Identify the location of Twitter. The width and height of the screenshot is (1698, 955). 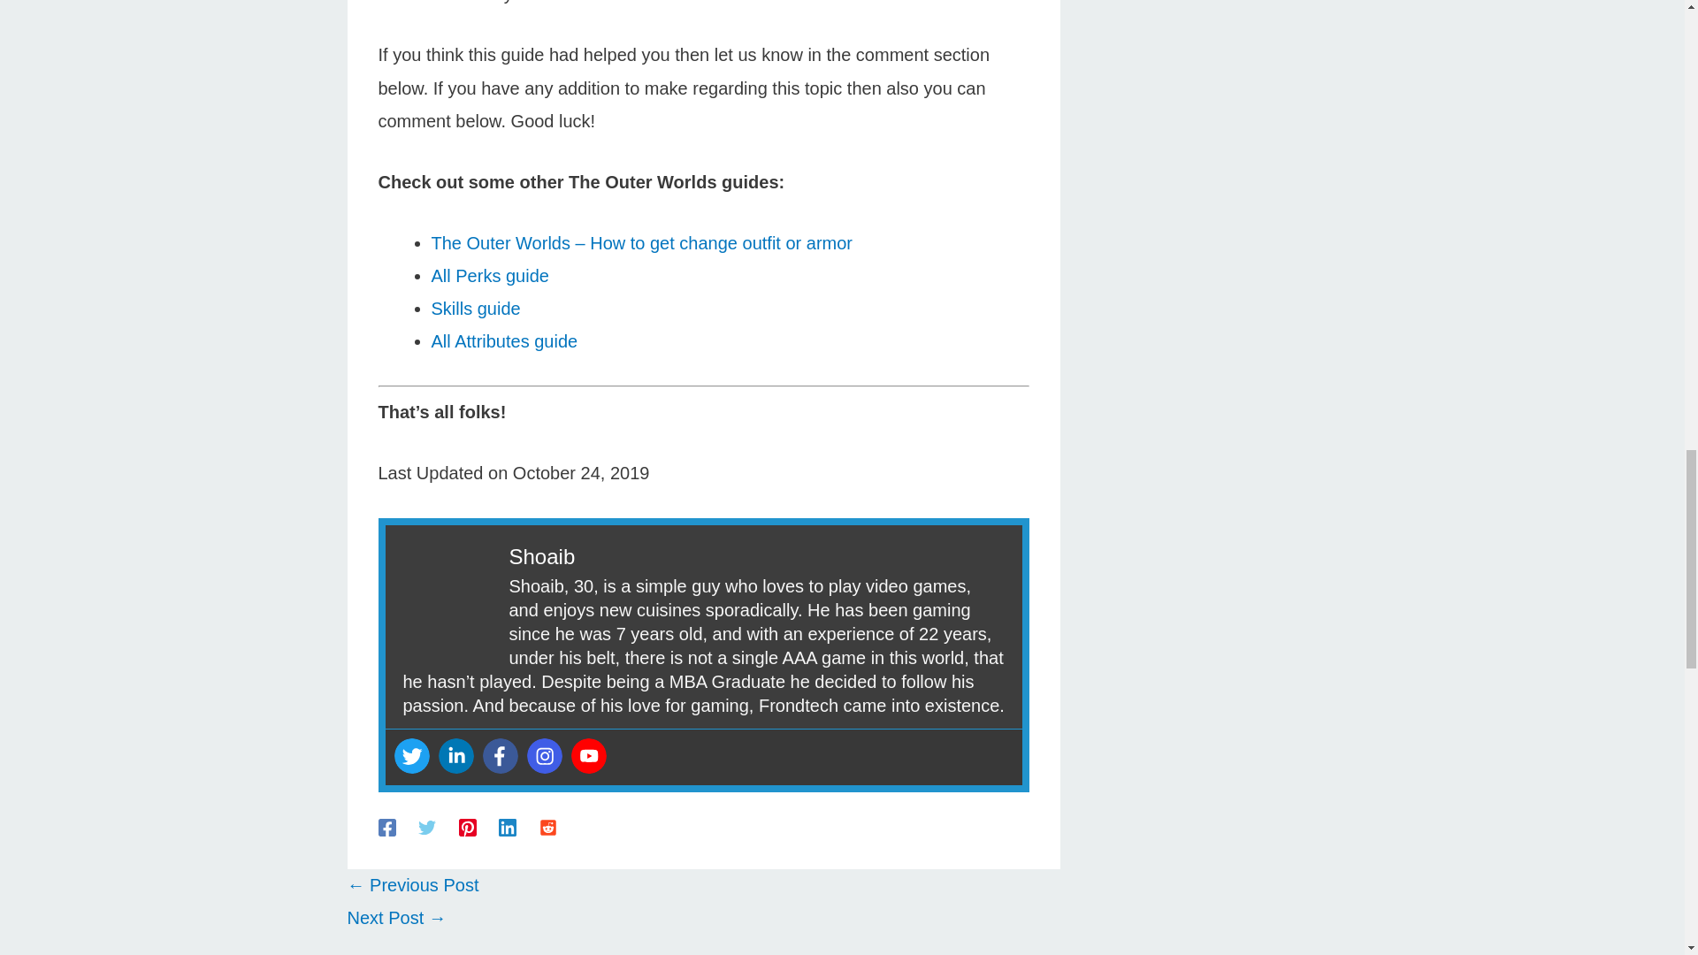
(411, 755).